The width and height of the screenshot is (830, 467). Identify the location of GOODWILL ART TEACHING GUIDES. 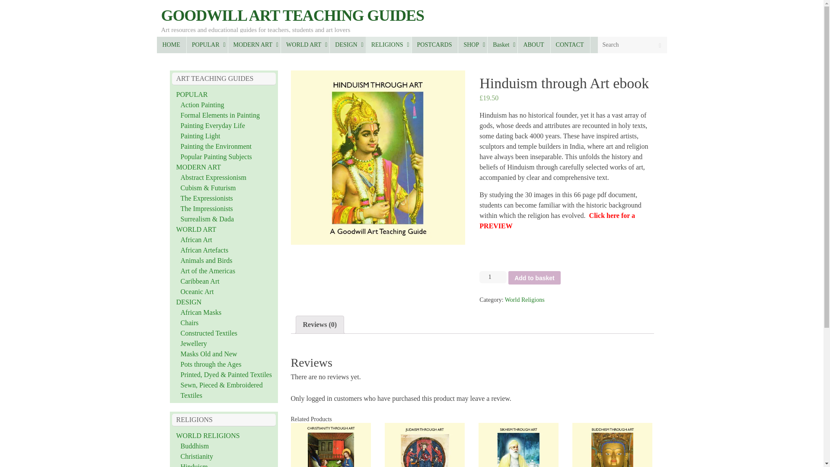
(292, 16).